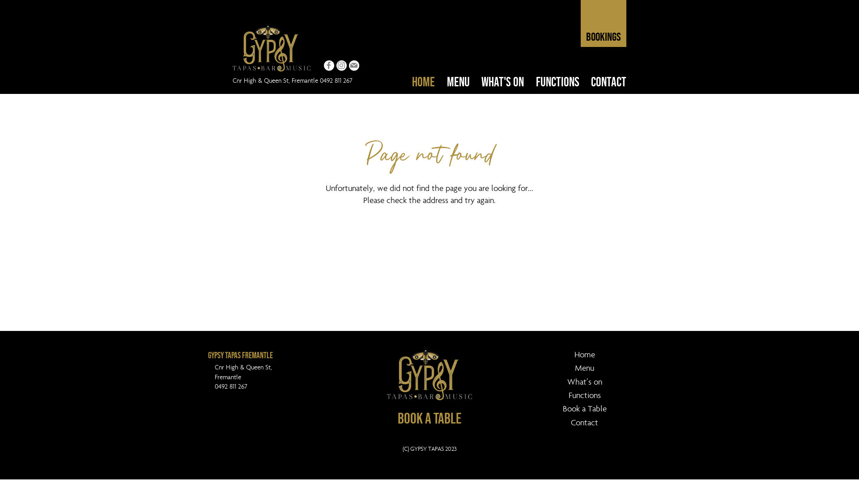  I want to click on BOOK A TABLE, so click(429, 419).